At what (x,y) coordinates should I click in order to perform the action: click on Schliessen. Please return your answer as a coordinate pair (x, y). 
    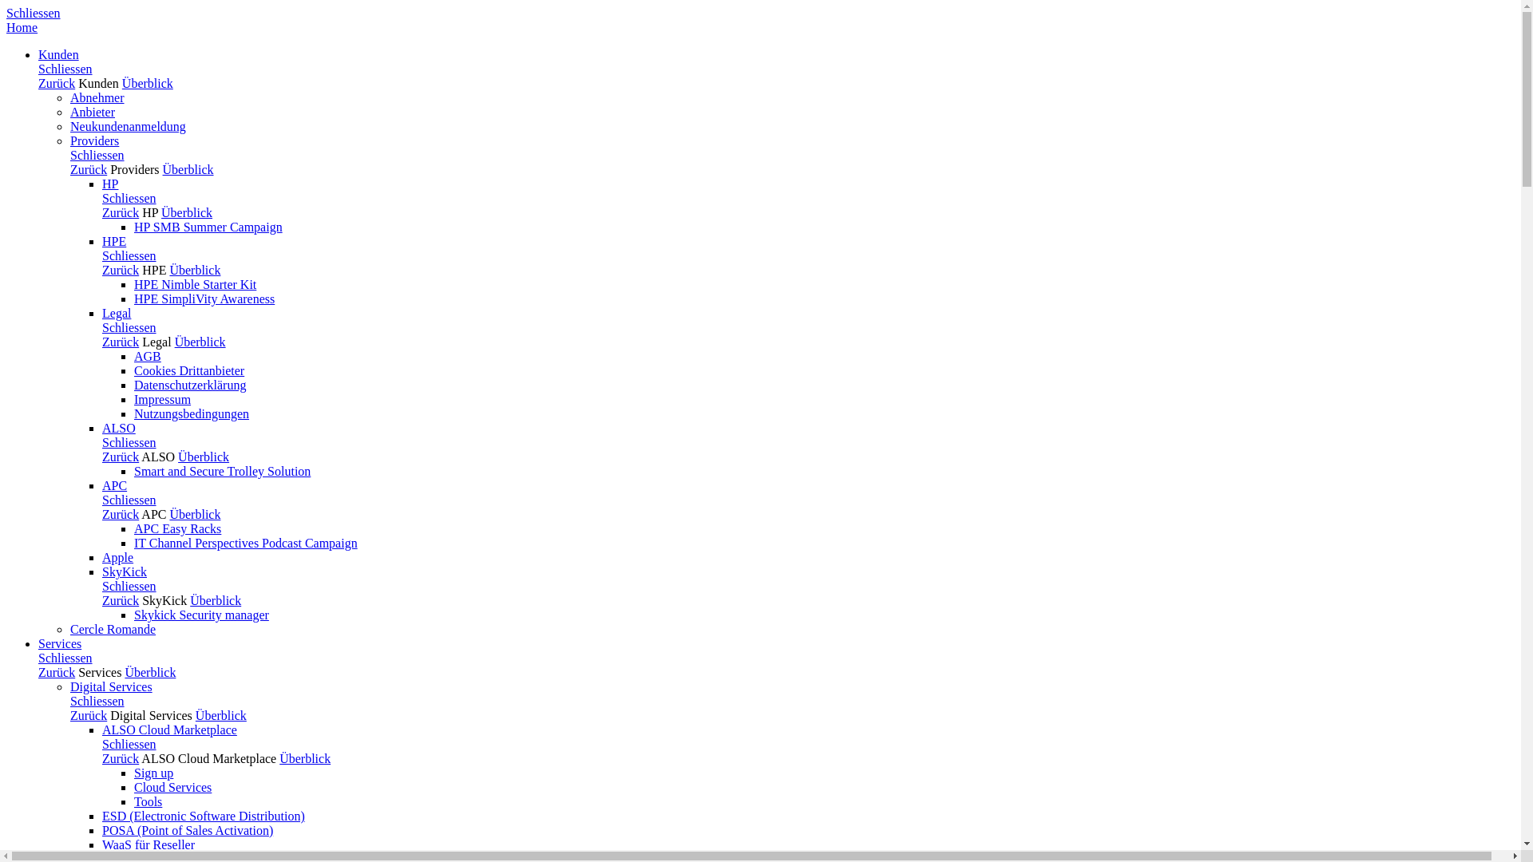
    Looking at the image, I should click on (129, 442).